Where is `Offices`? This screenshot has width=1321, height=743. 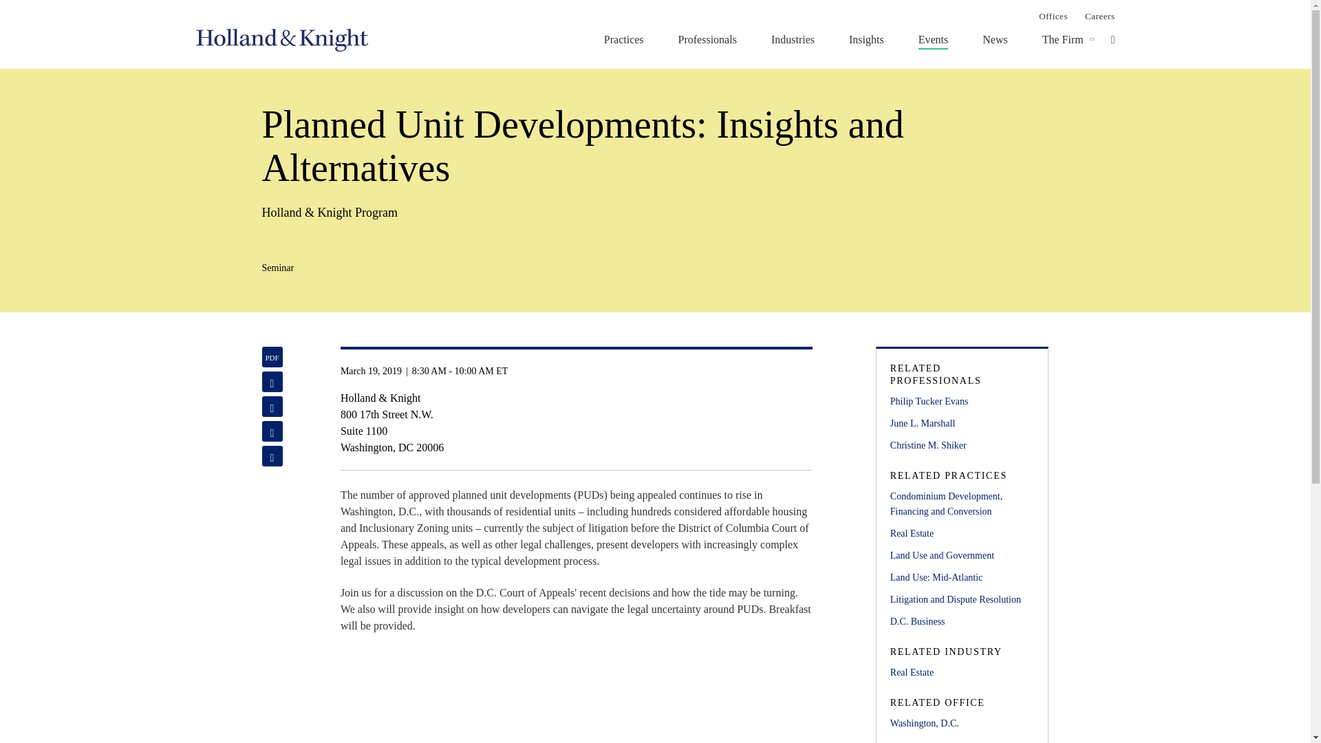
Offices is located at coordinates (1053, 15).